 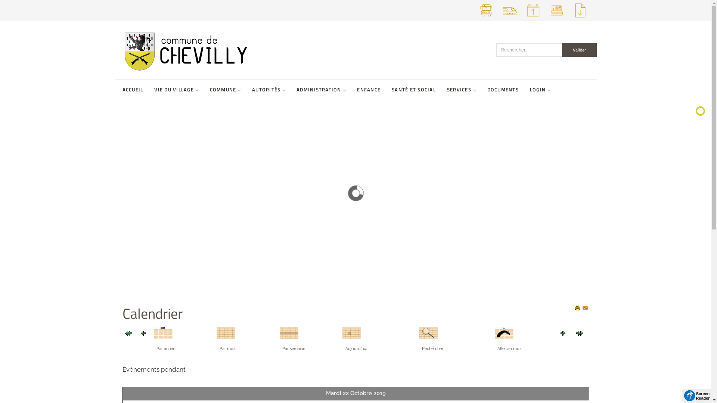 What do you see at coordinates (229, 50) in the screenshot?
I see `Commune de Chevilly` at bounding box center [229, 50].